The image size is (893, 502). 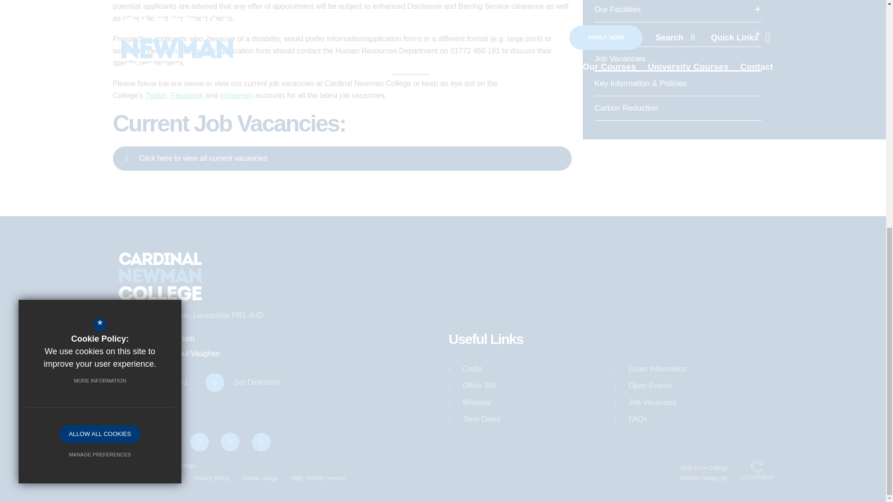 What do you see at coordinates (160, 276) in the screenshot?
I see `Cardinal Newman College` at bounding box center [160, 276].